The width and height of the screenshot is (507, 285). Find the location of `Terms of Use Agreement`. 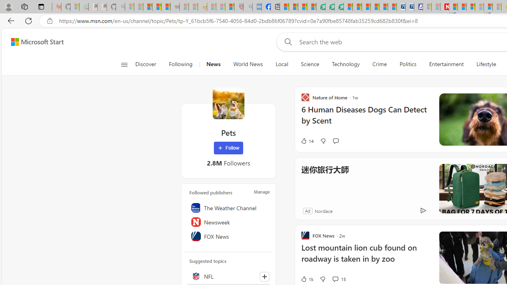

Terms of Use Agreement is located at coordinates (330, 7).